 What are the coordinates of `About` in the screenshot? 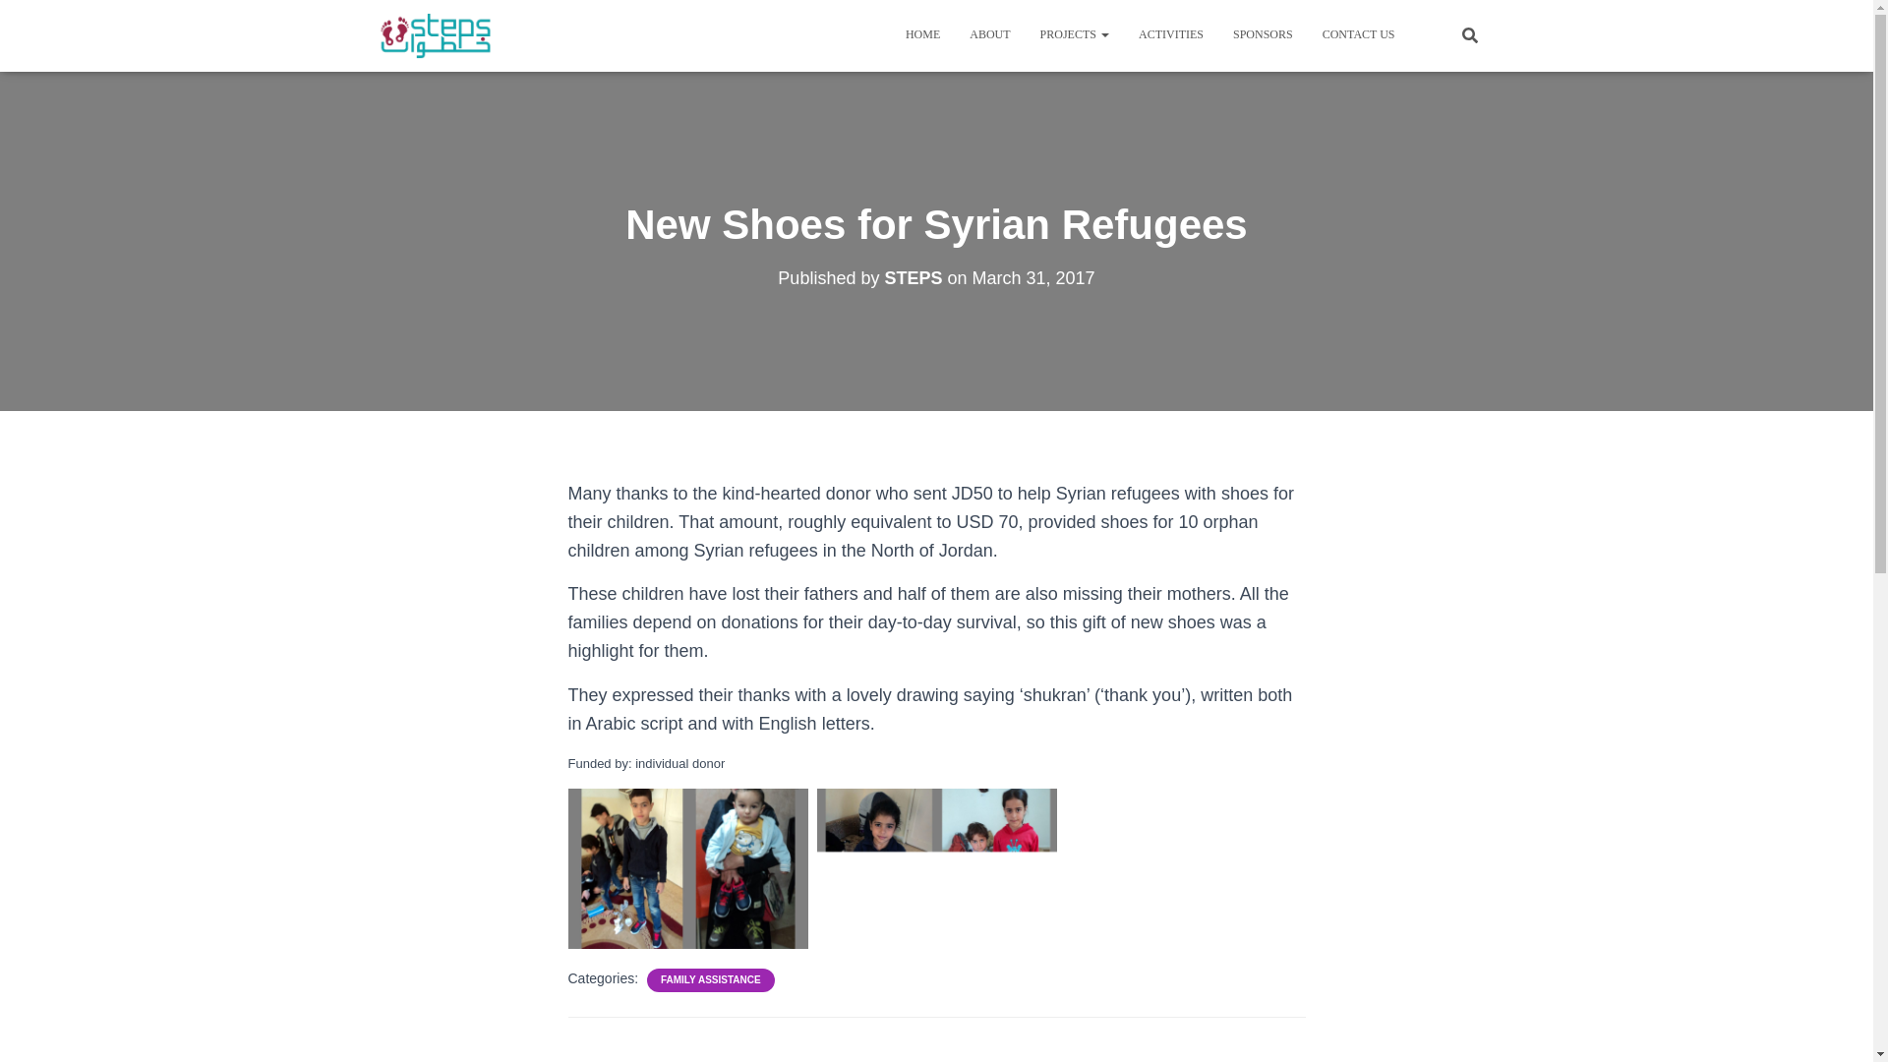 It's located at (989, 33).